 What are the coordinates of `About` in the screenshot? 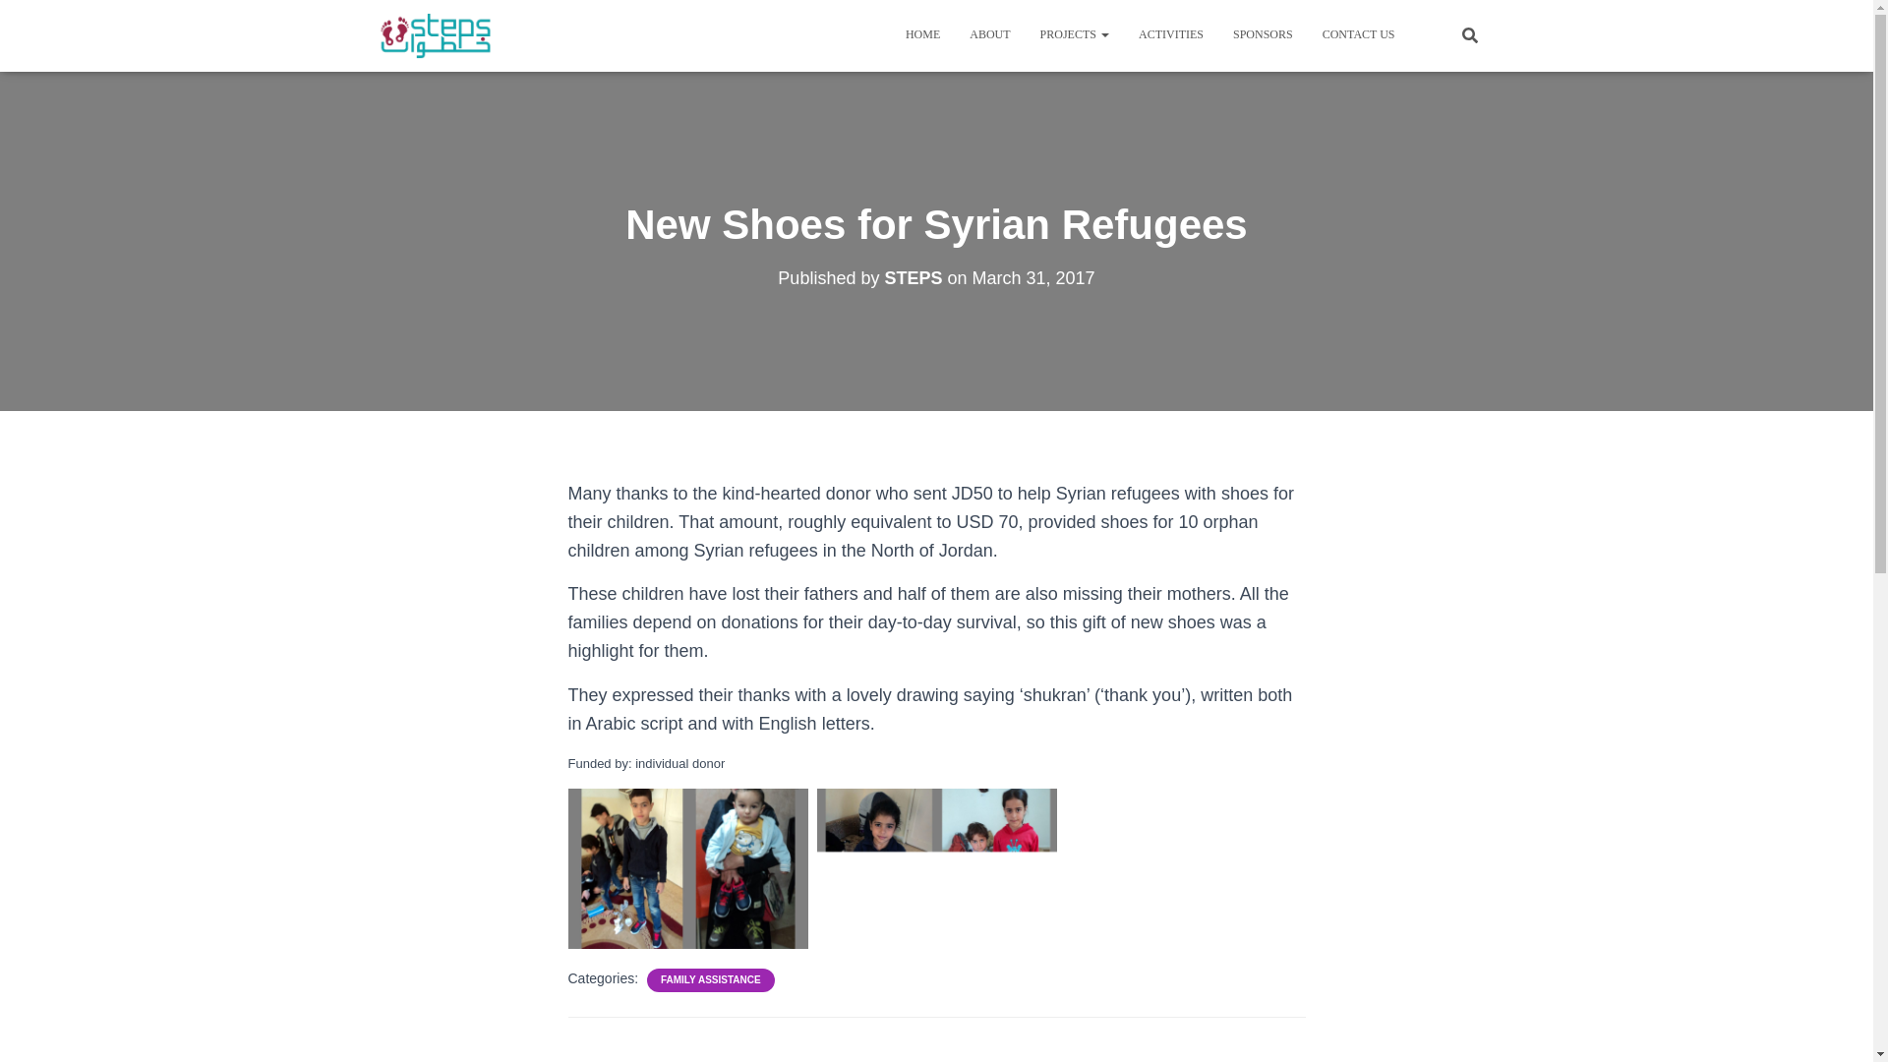 It's located at (989, 33).